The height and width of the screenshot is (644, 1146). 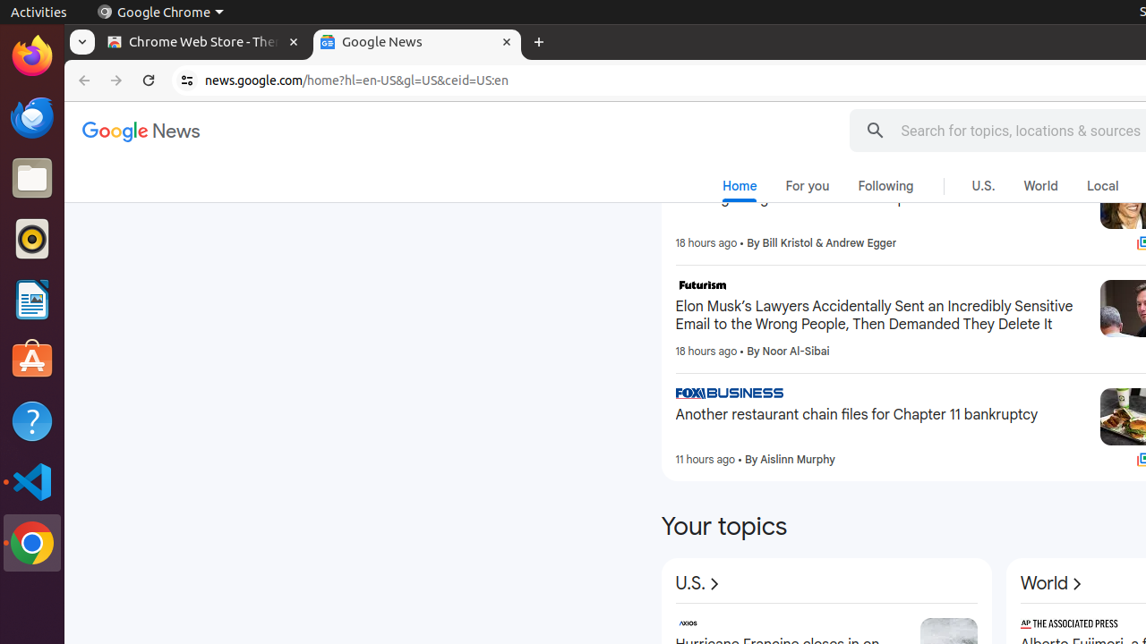 I want to click on Google Chrome, so click(x=32, y=543).